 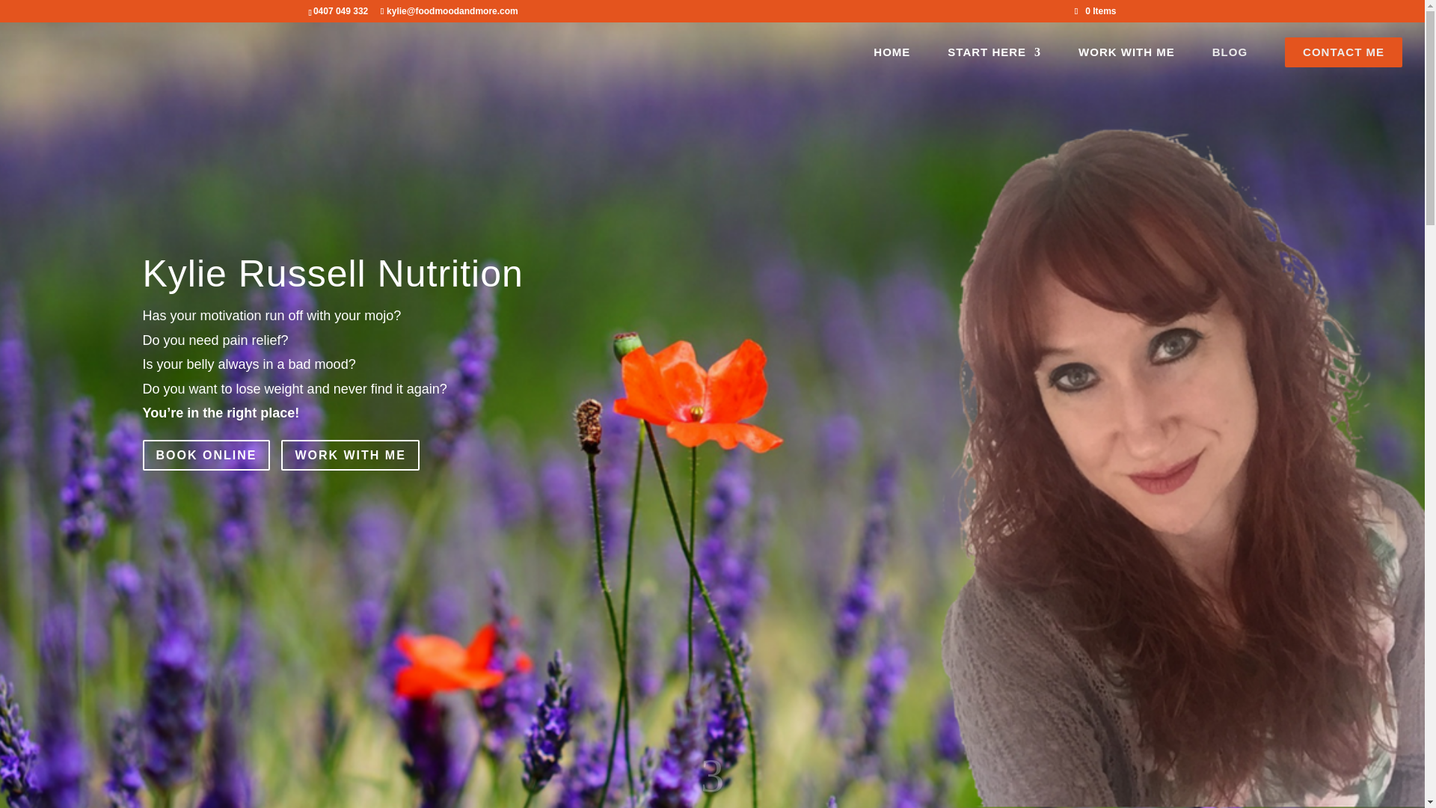 What do you see at coordinates (206, 455) in the screenshot?
I see `BOOK ONLINE` at bounding box center [206, 455].